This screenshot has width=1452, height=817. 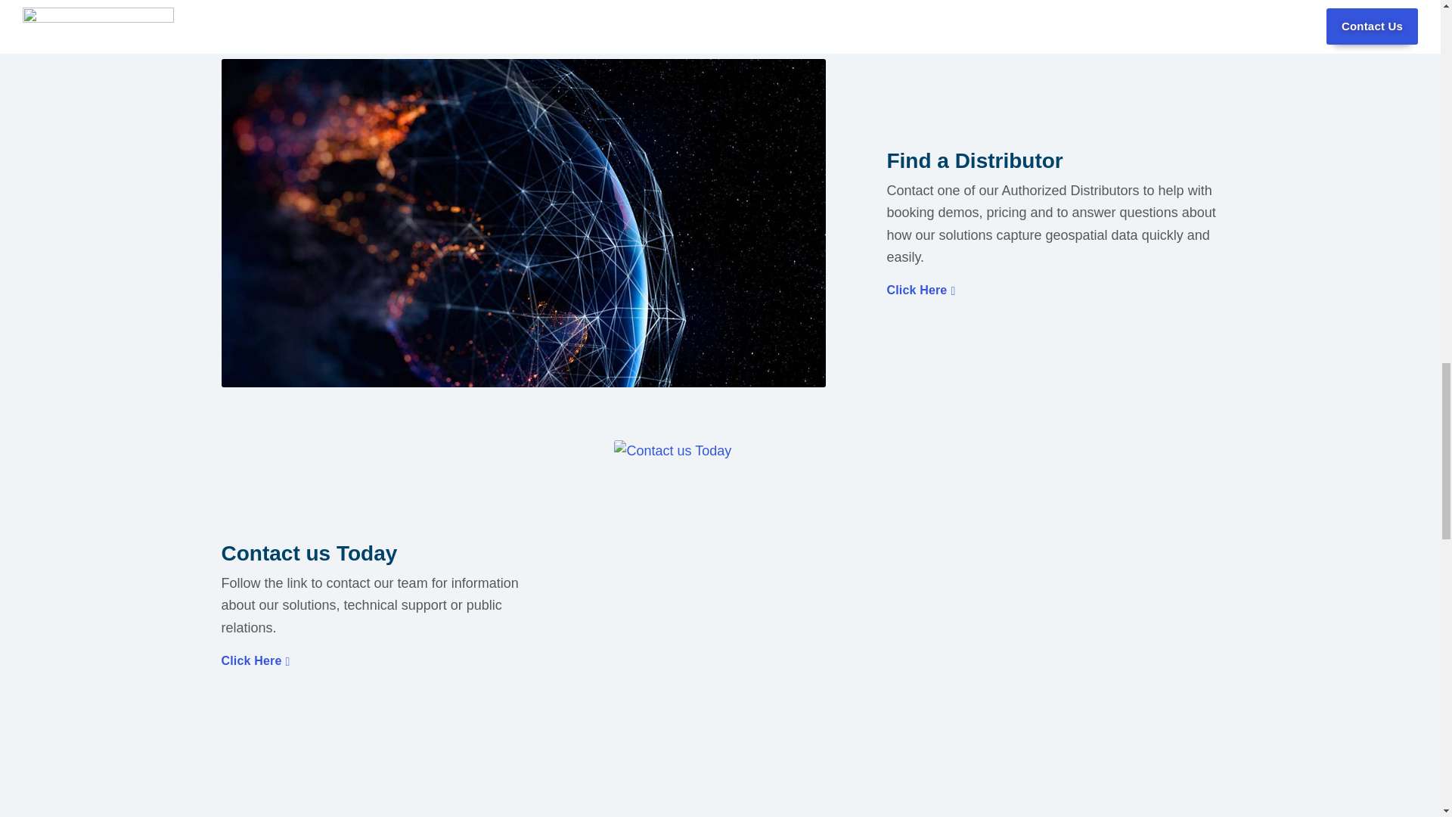 What do you see at coordinates (254, 661) in the screenshot?
I see `Click Here` at bounding box center [254, 661].